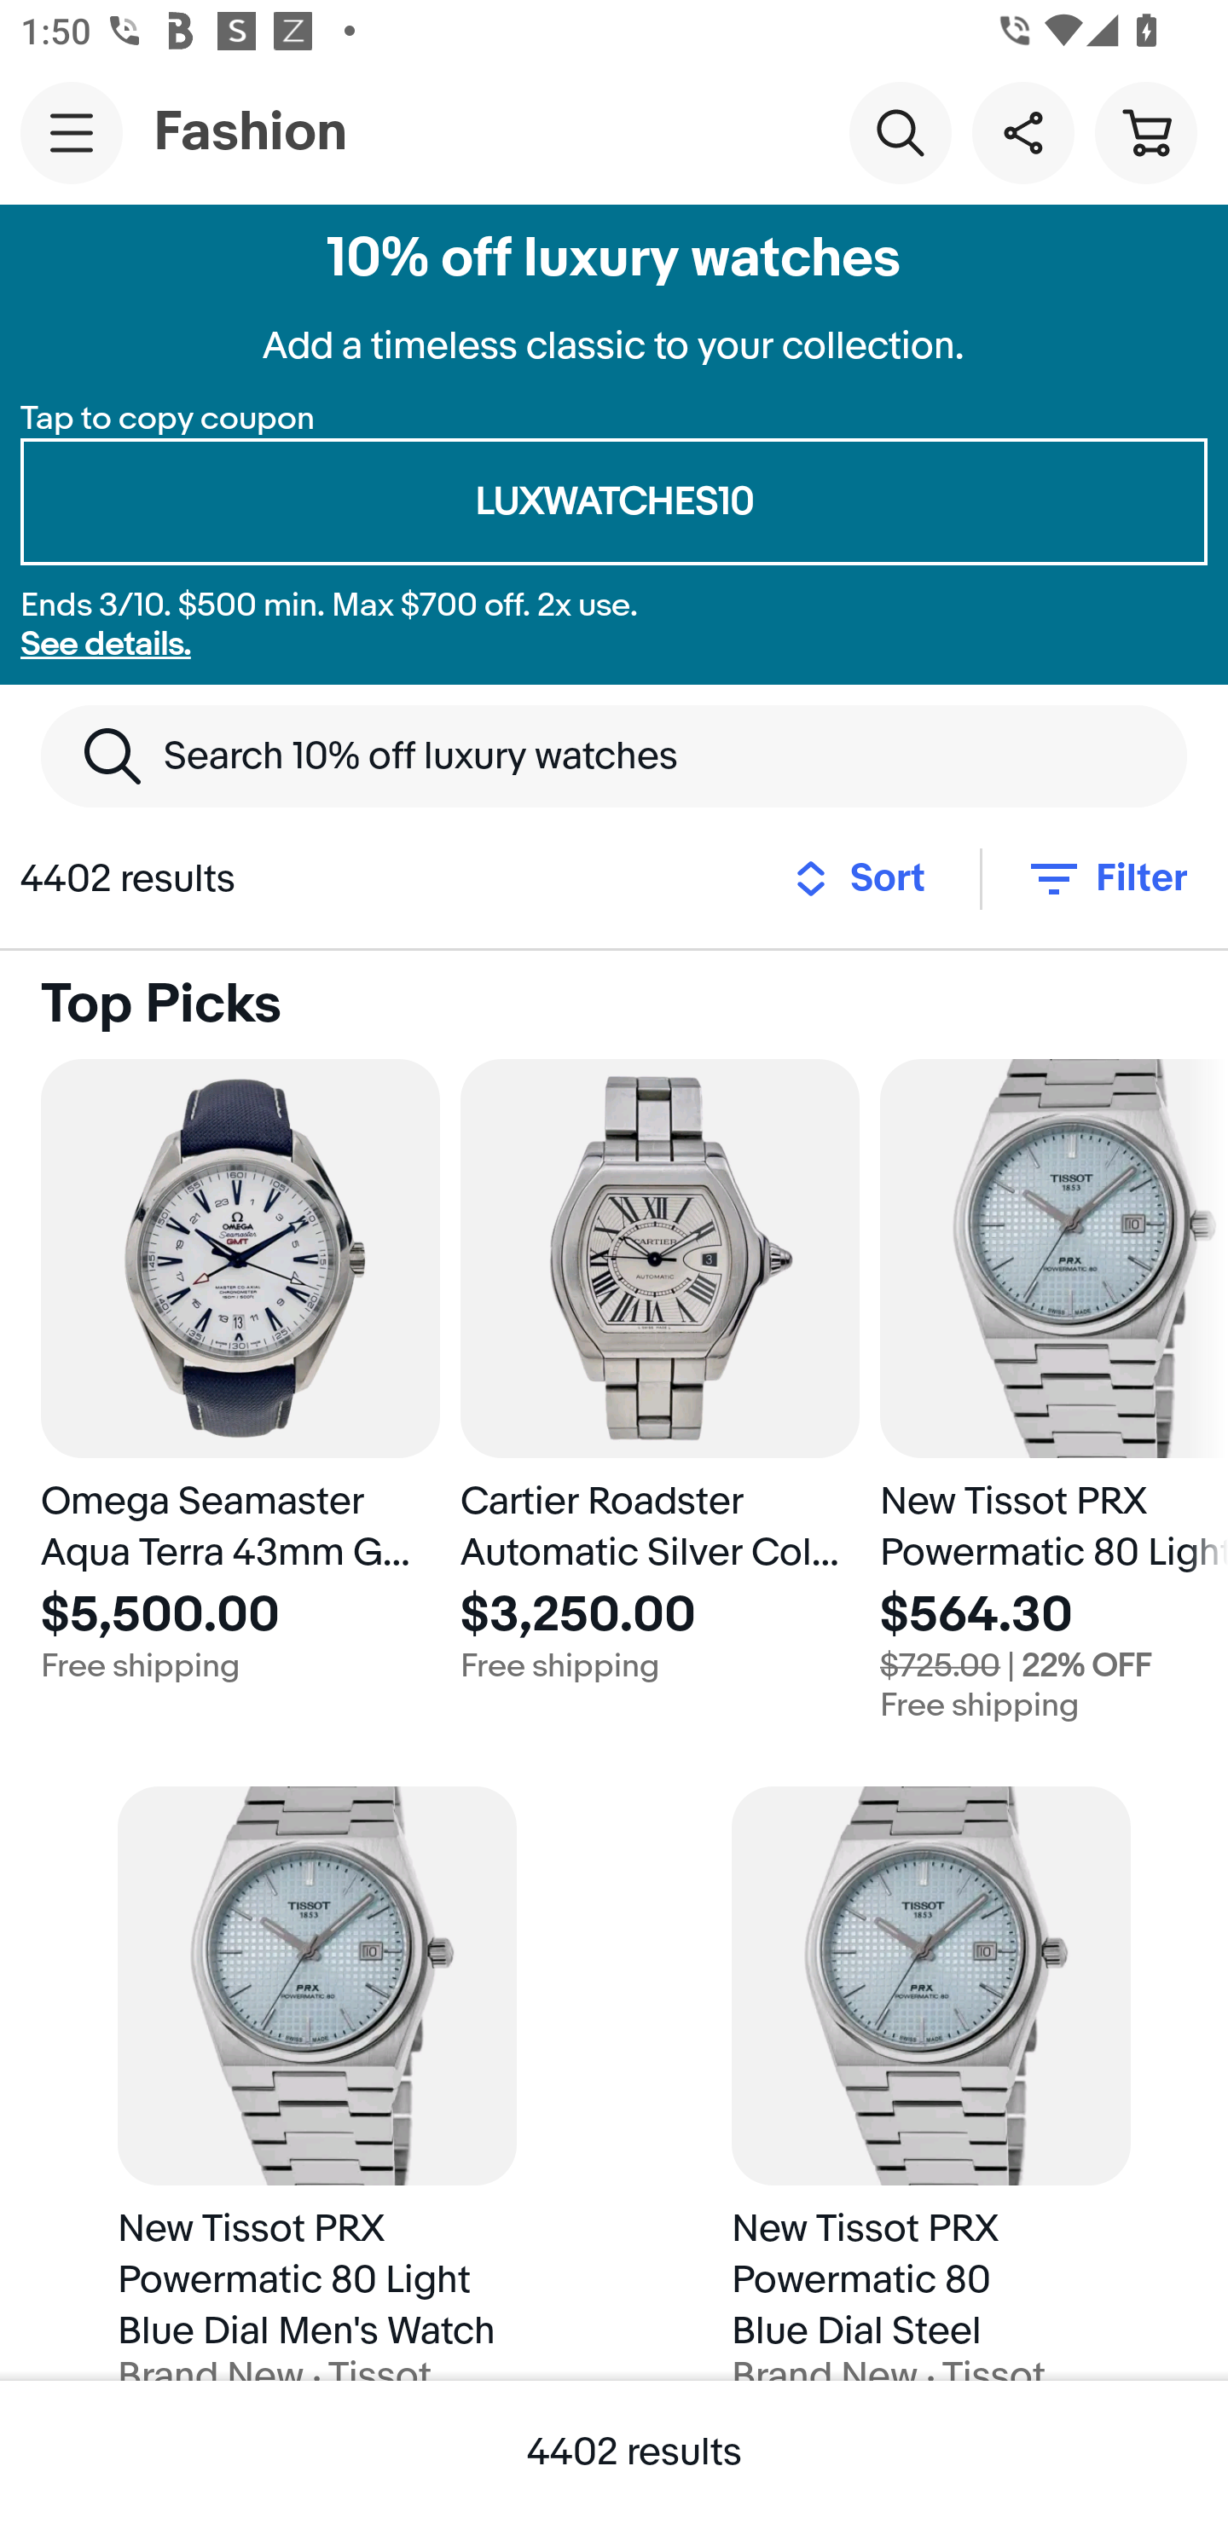  Describe the element at coordinates (614, 755) in the screenshot. I see `Search 10% off luxury watches` at that location.